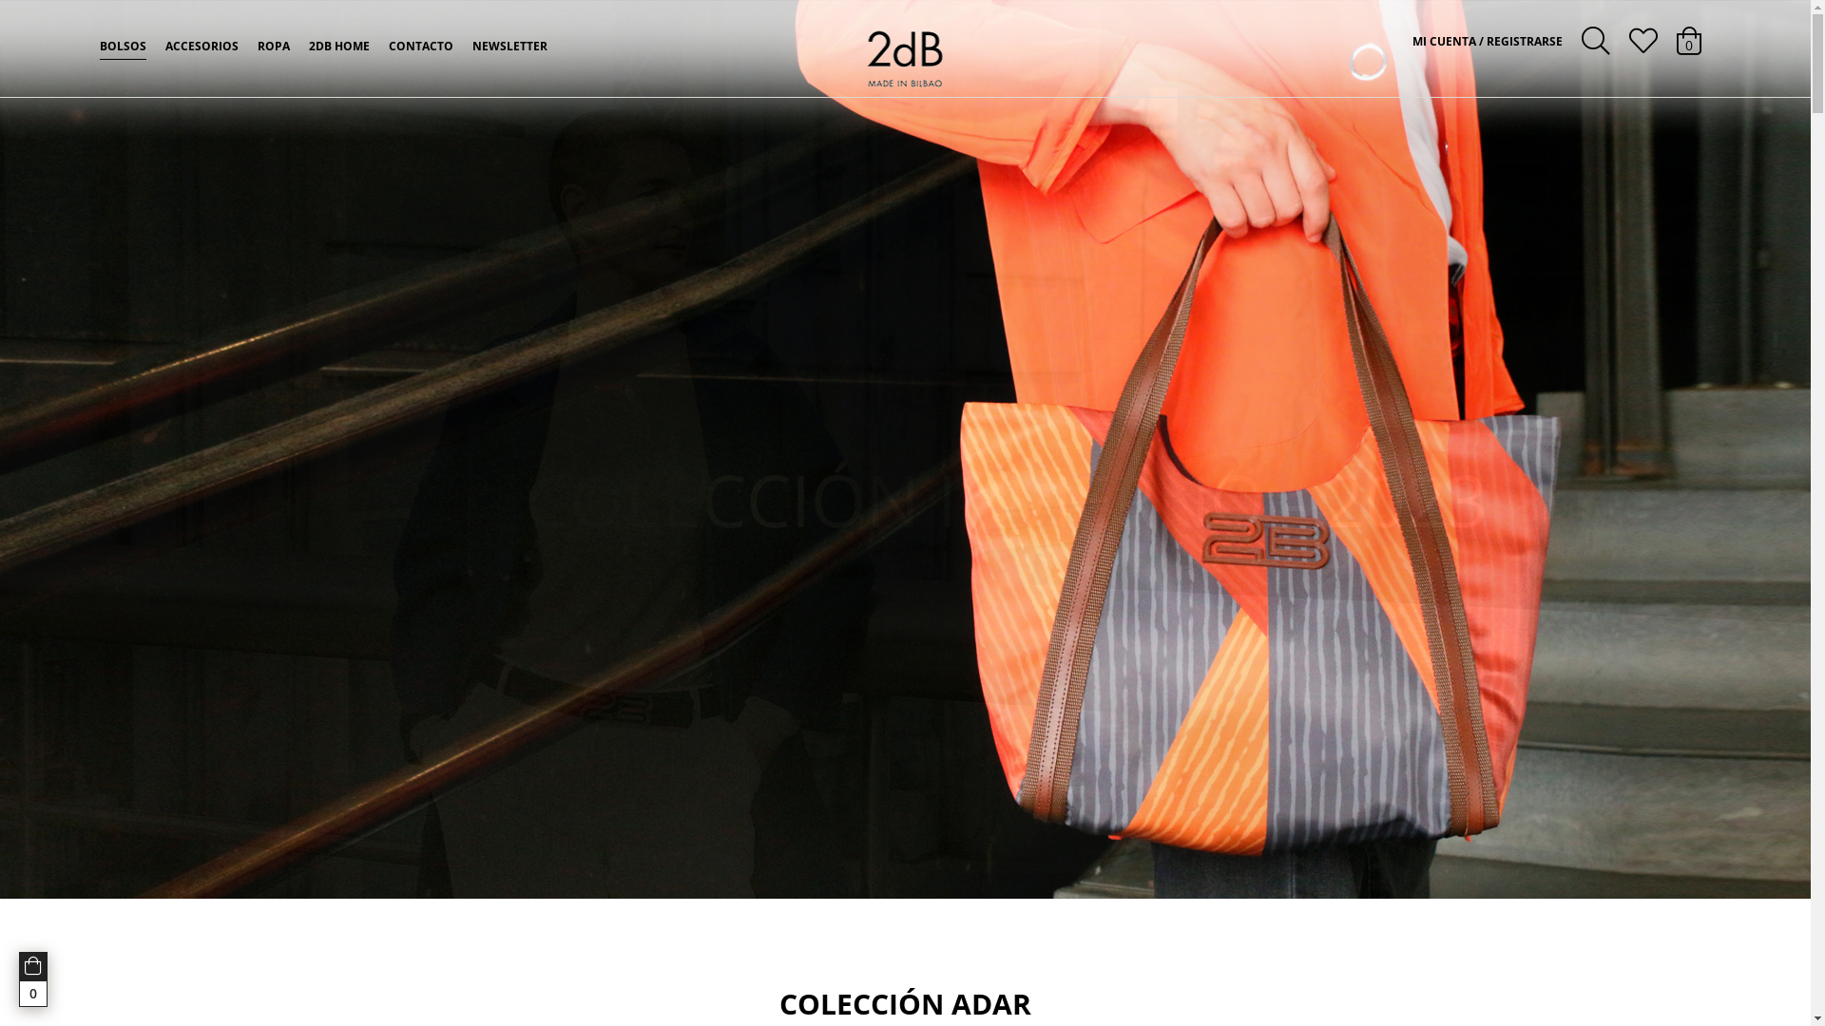 Image resolution: width=1825 pixels, height=1026 pixels. I want to click on ACCESORIOS, so click(202, 47).